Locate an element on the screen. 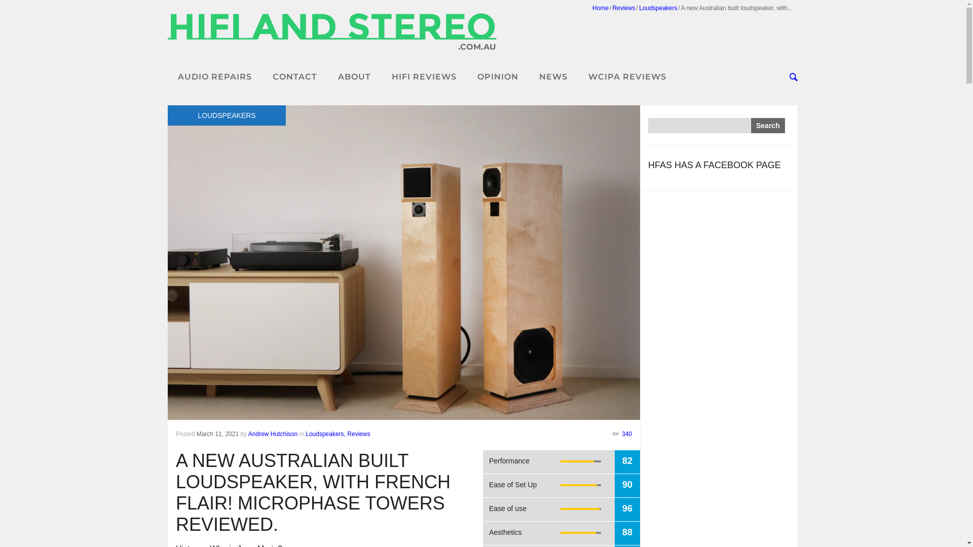 Image resolution: width=973 pixels, height=547 pixels. NEWS is located at coordinates (553, 77).